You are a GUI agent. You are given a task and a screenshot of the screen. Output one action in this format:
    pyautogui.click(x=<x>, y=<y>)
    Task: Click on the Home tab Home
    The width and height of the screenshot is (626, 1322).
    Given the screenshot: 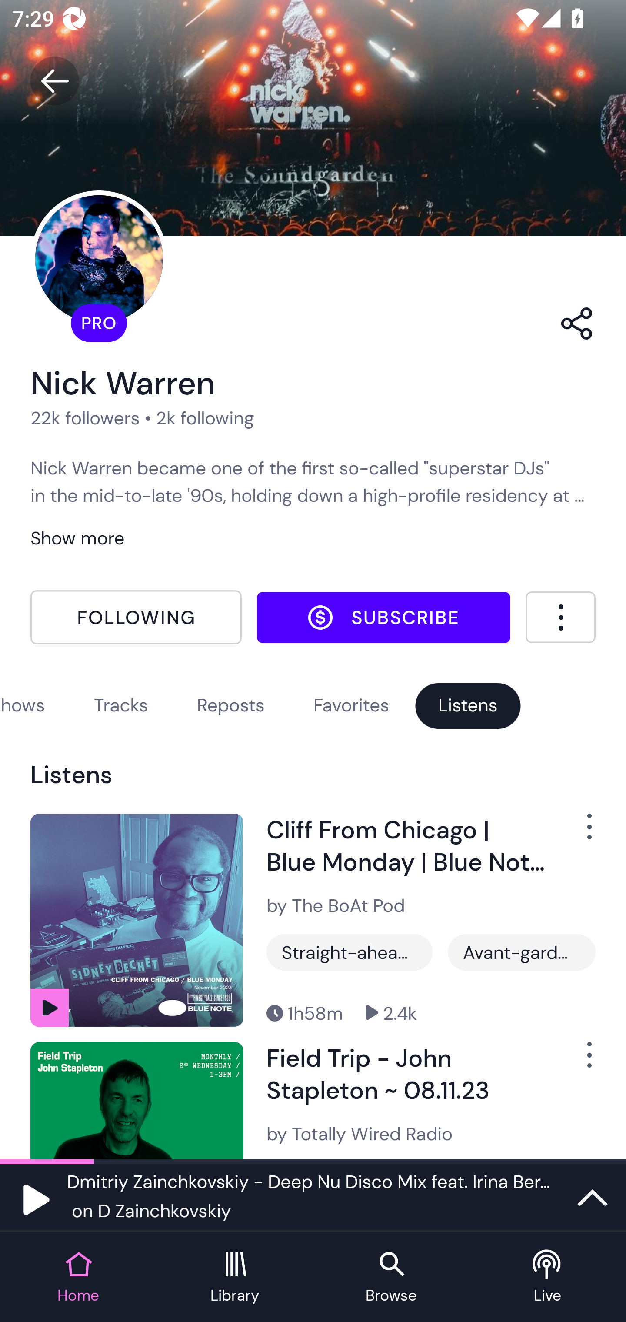 What is the action you would take?
    pyautogui.click(x=78, y=1278)
    